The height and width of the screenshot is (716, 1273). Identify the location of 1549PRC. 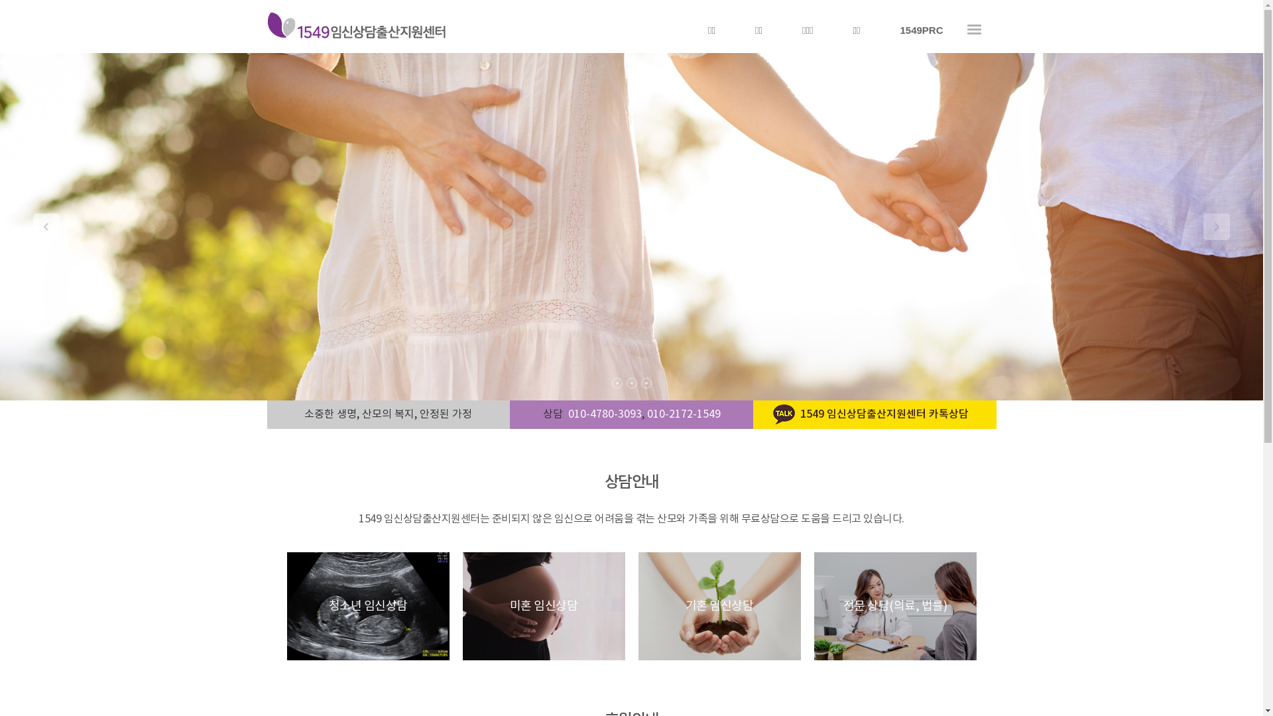
(922, 30).